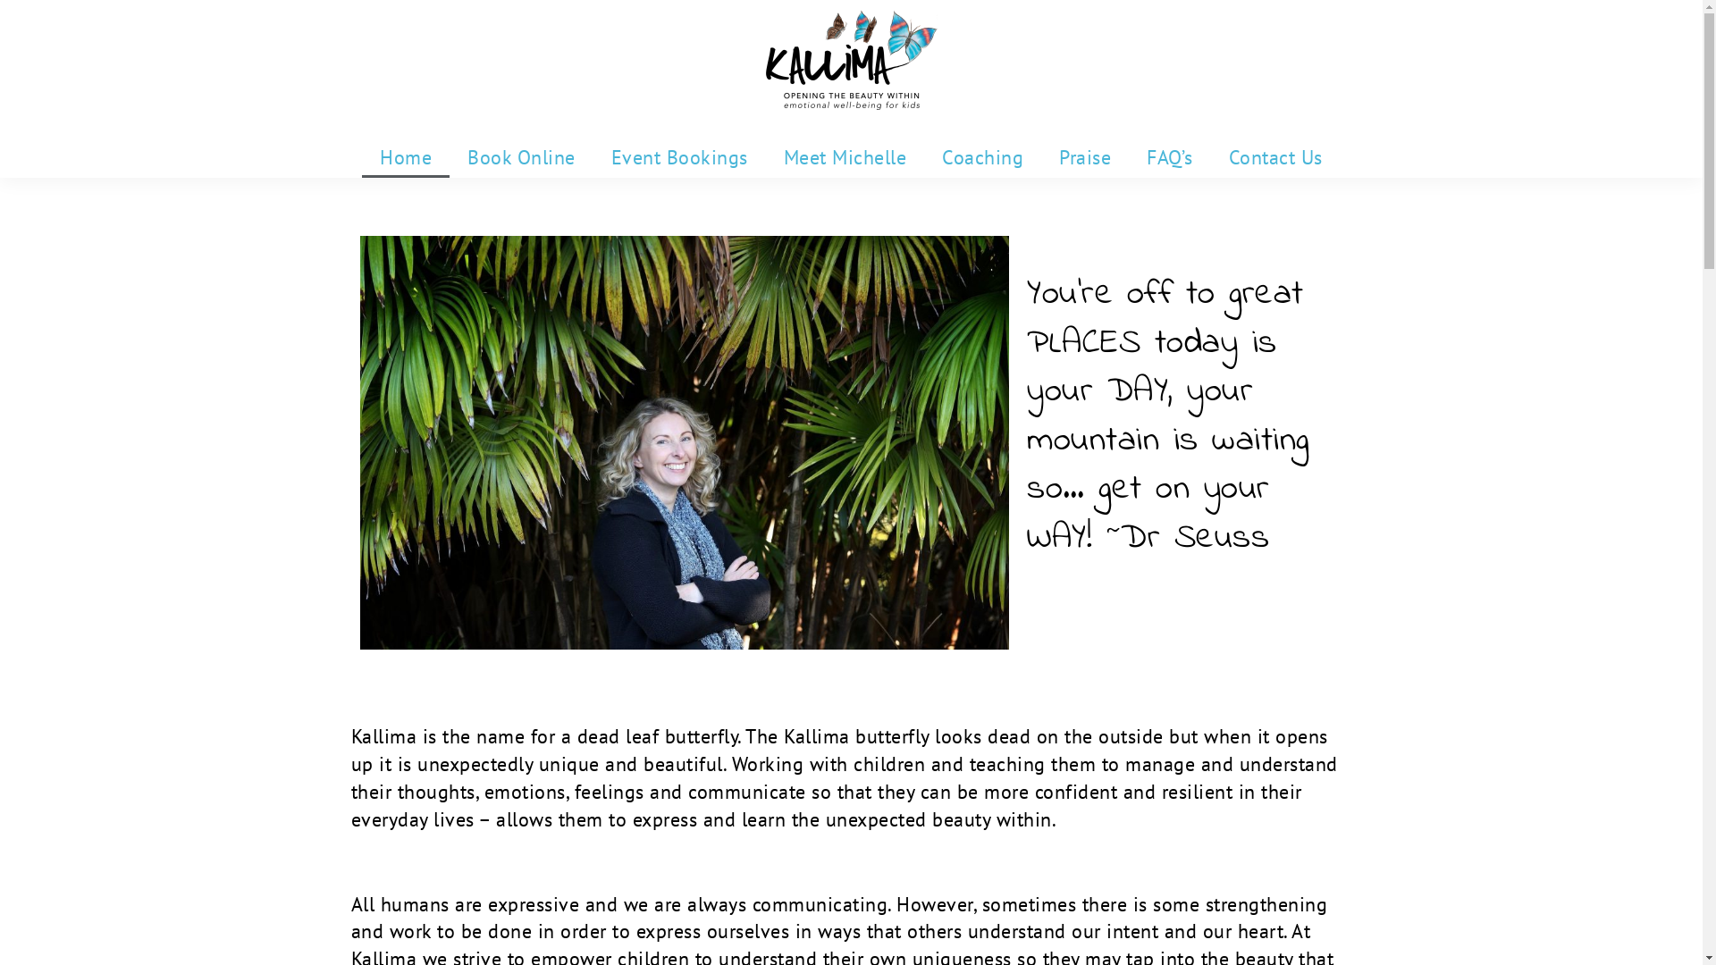 The width and height of the screenshot is (1716, 965). Describe the element at coordinates (406, 157) in the screenshot. I see `Home` at that location.